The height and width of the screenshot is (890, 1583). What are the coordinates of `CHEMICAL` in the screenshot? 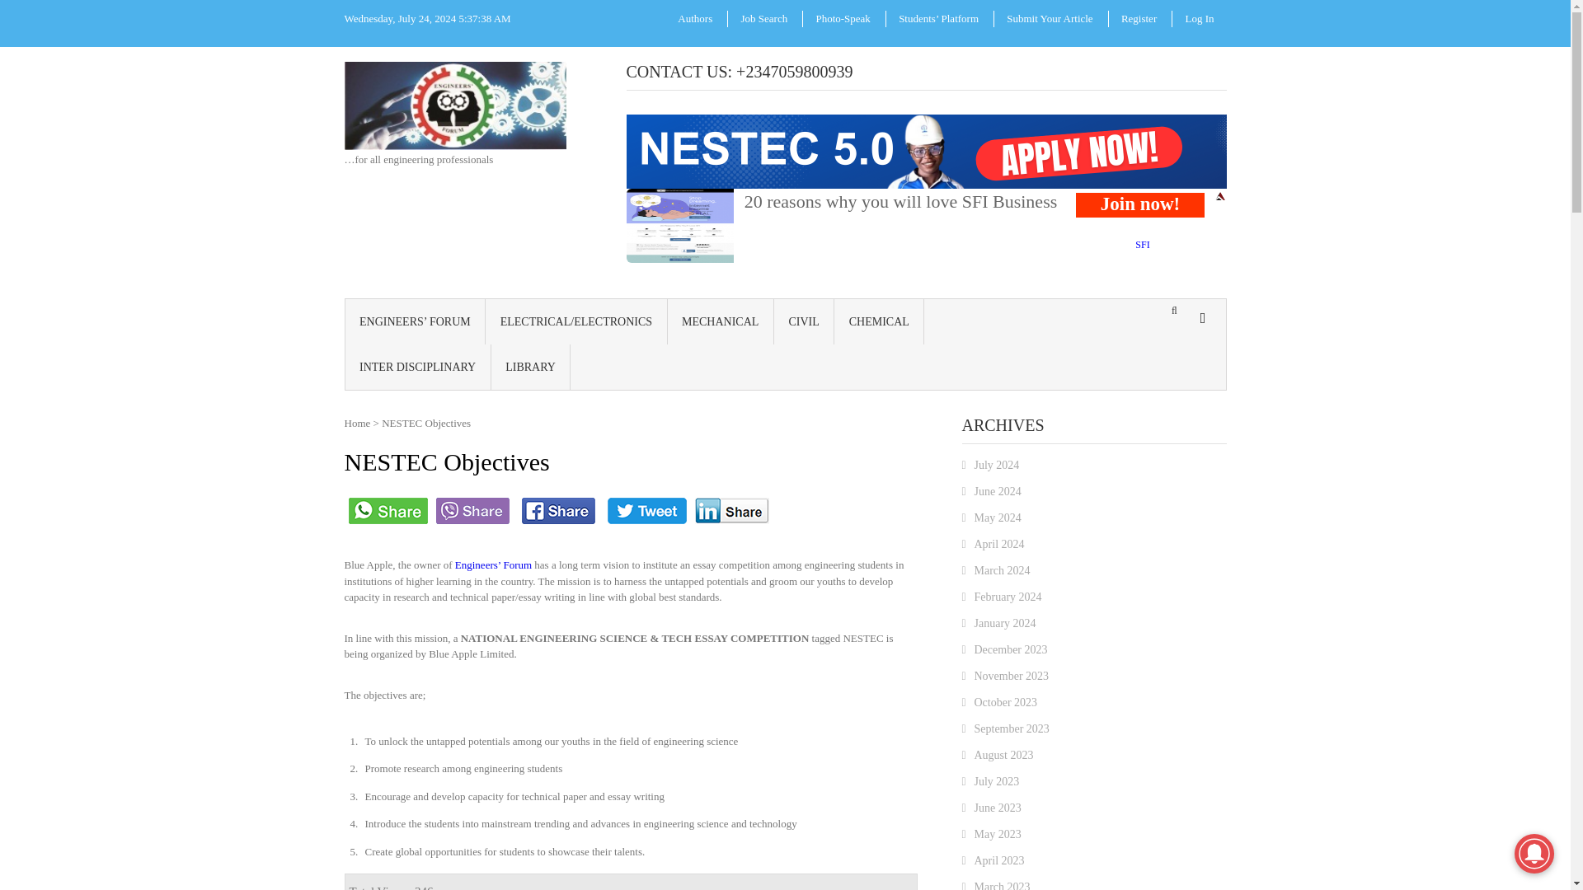 It's located at (879, 320).